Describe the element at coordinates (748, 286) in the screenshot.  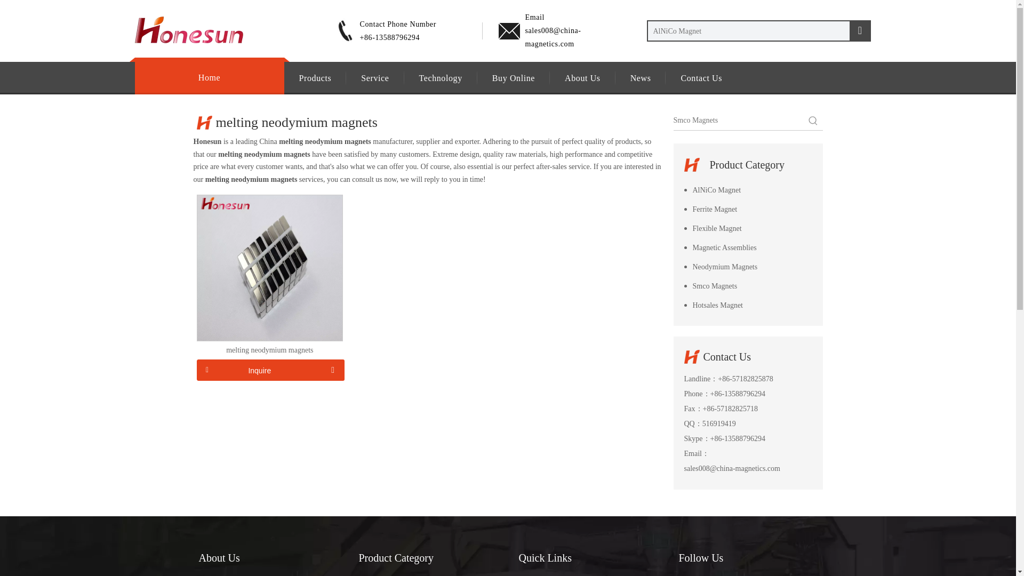
I see `Smco Magnets` at that location.